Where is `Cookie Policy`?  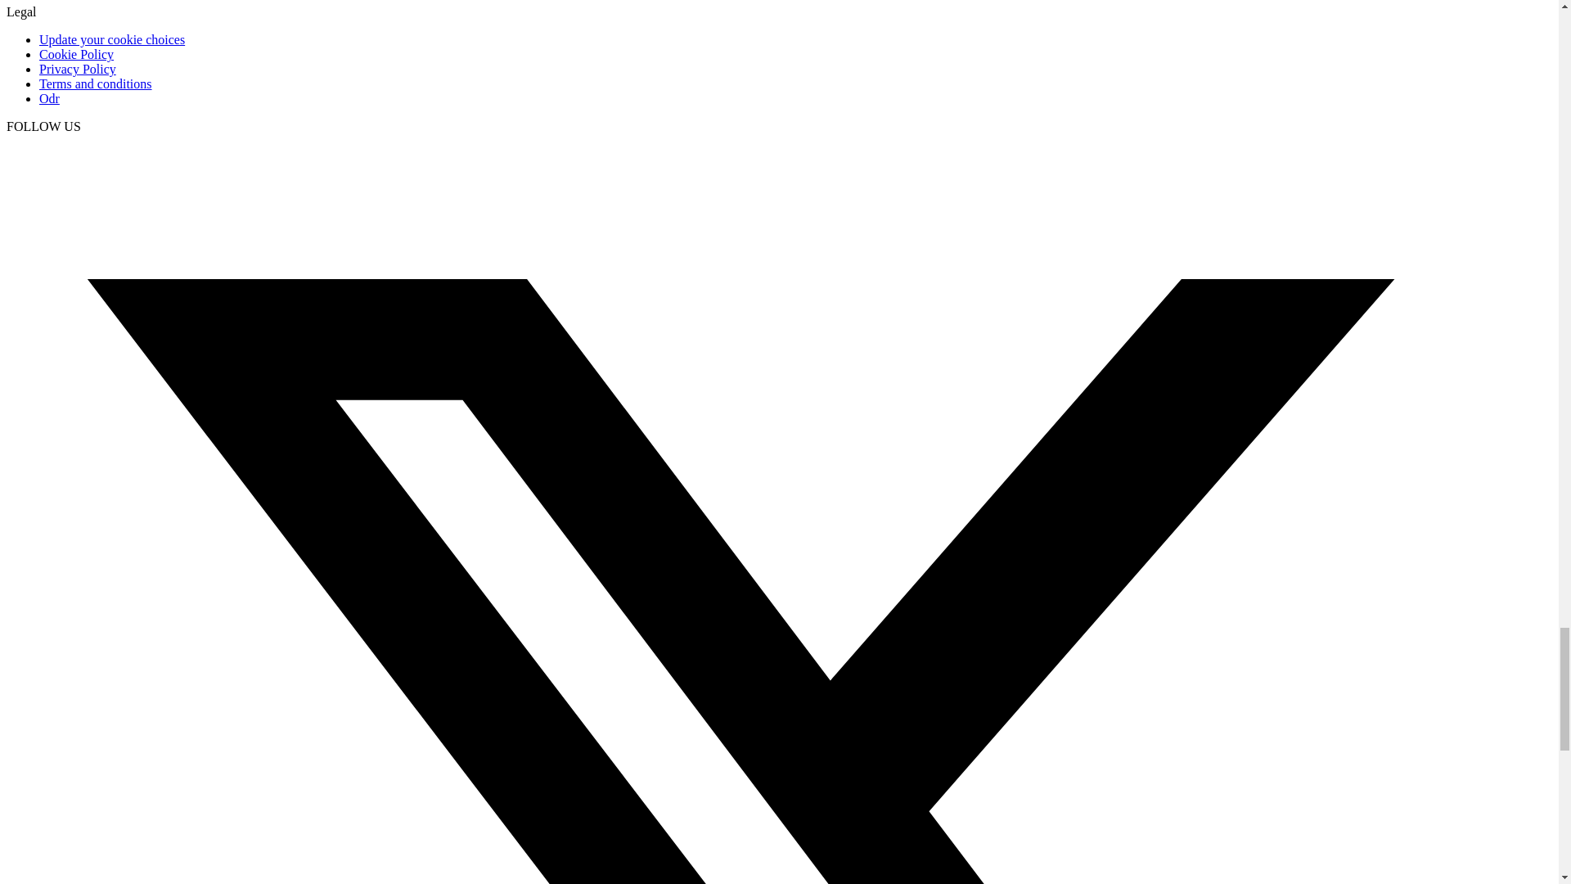 Cookie Policy is located at coordinates (76, 54).